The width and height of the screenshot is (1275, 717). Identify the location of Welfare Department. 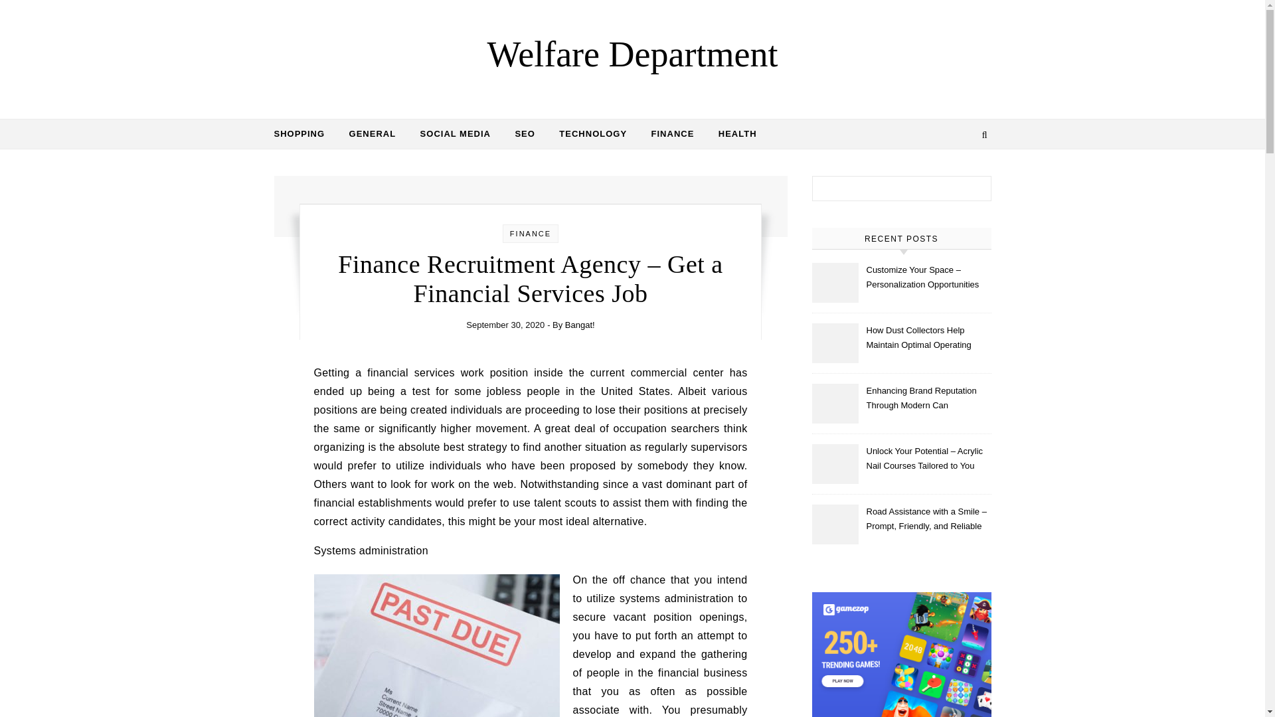
(632, 53).